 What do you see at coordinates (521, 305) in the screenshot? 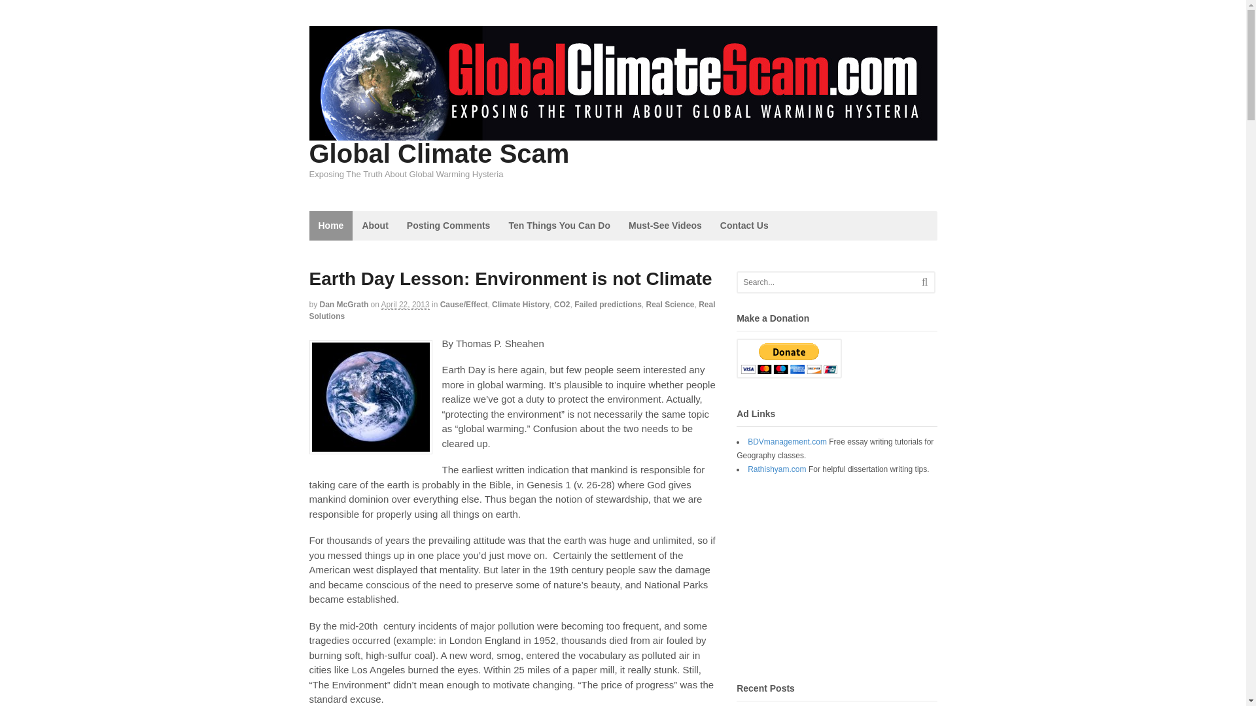
I see `View all items in Climate History` at bounding box center [521, 305].